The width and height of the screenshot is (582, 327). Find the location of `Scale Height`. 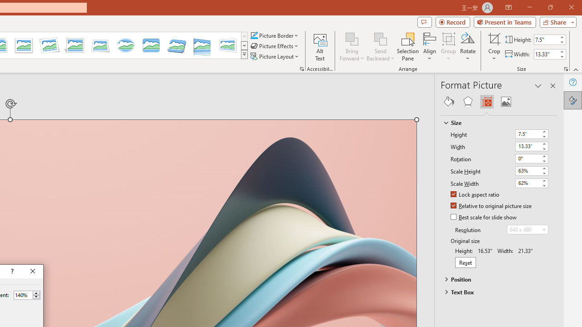

Scale Height is located at coordinates (527, 171).